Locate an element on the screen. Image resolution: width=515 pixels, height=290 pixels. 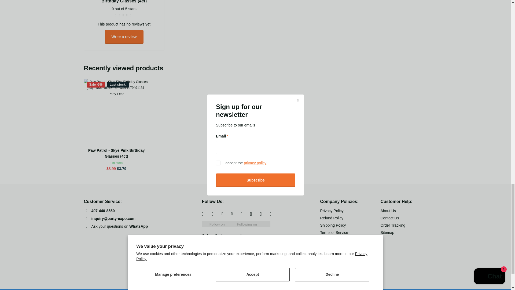
Terms of Service is located at coordinates (334, 232).